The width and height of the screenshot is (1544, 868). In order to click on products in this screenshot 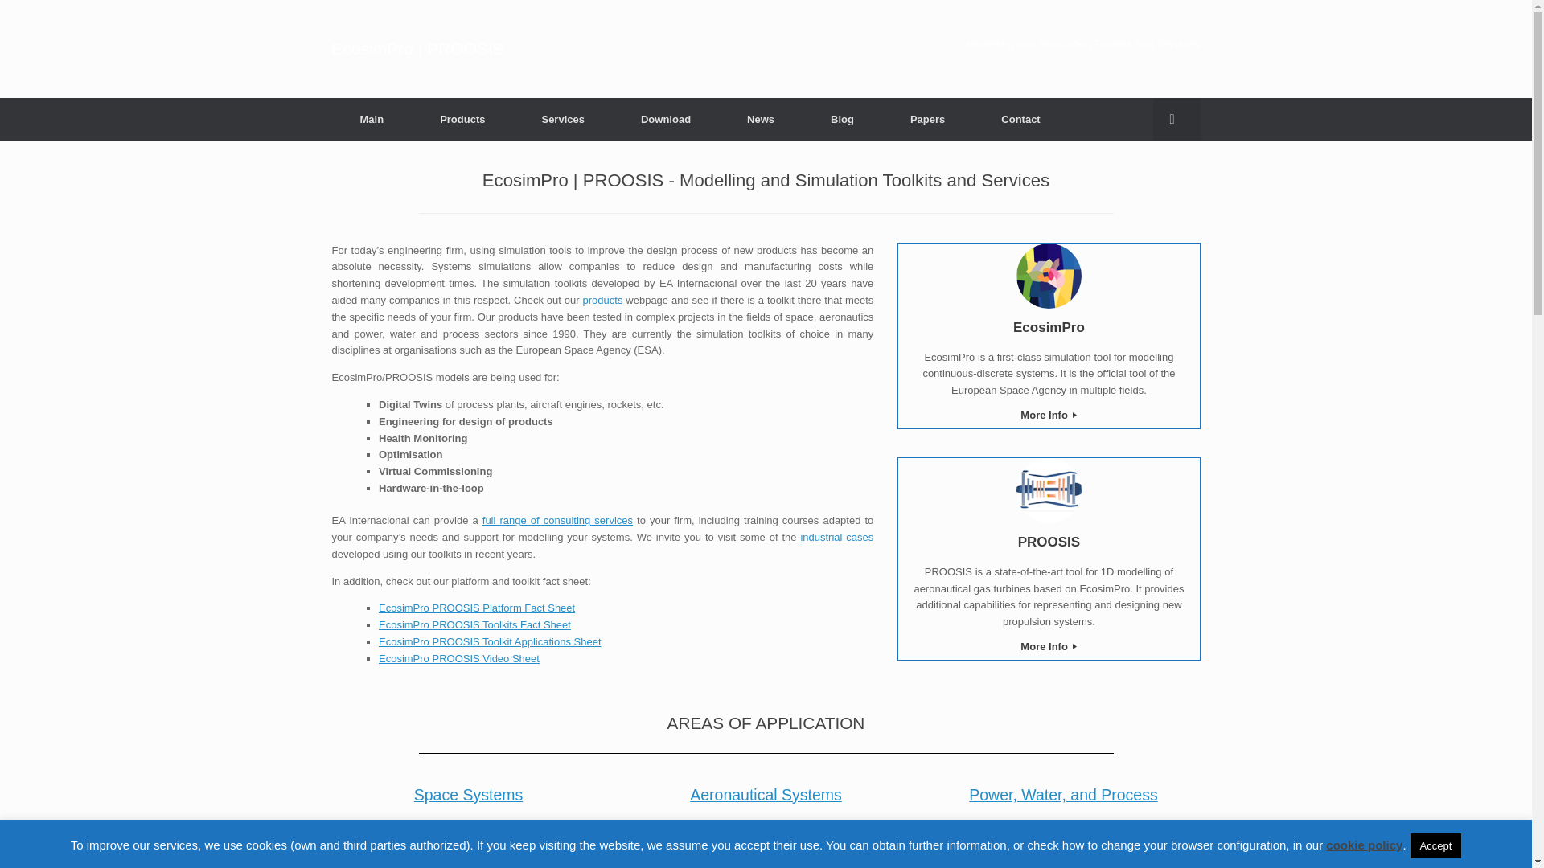, I will do `click(603, 301)`.